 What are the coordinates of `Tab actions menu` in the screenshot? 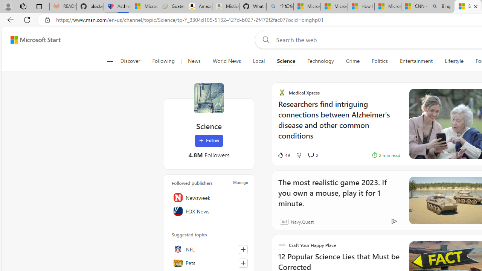 It's located at (39, 6).